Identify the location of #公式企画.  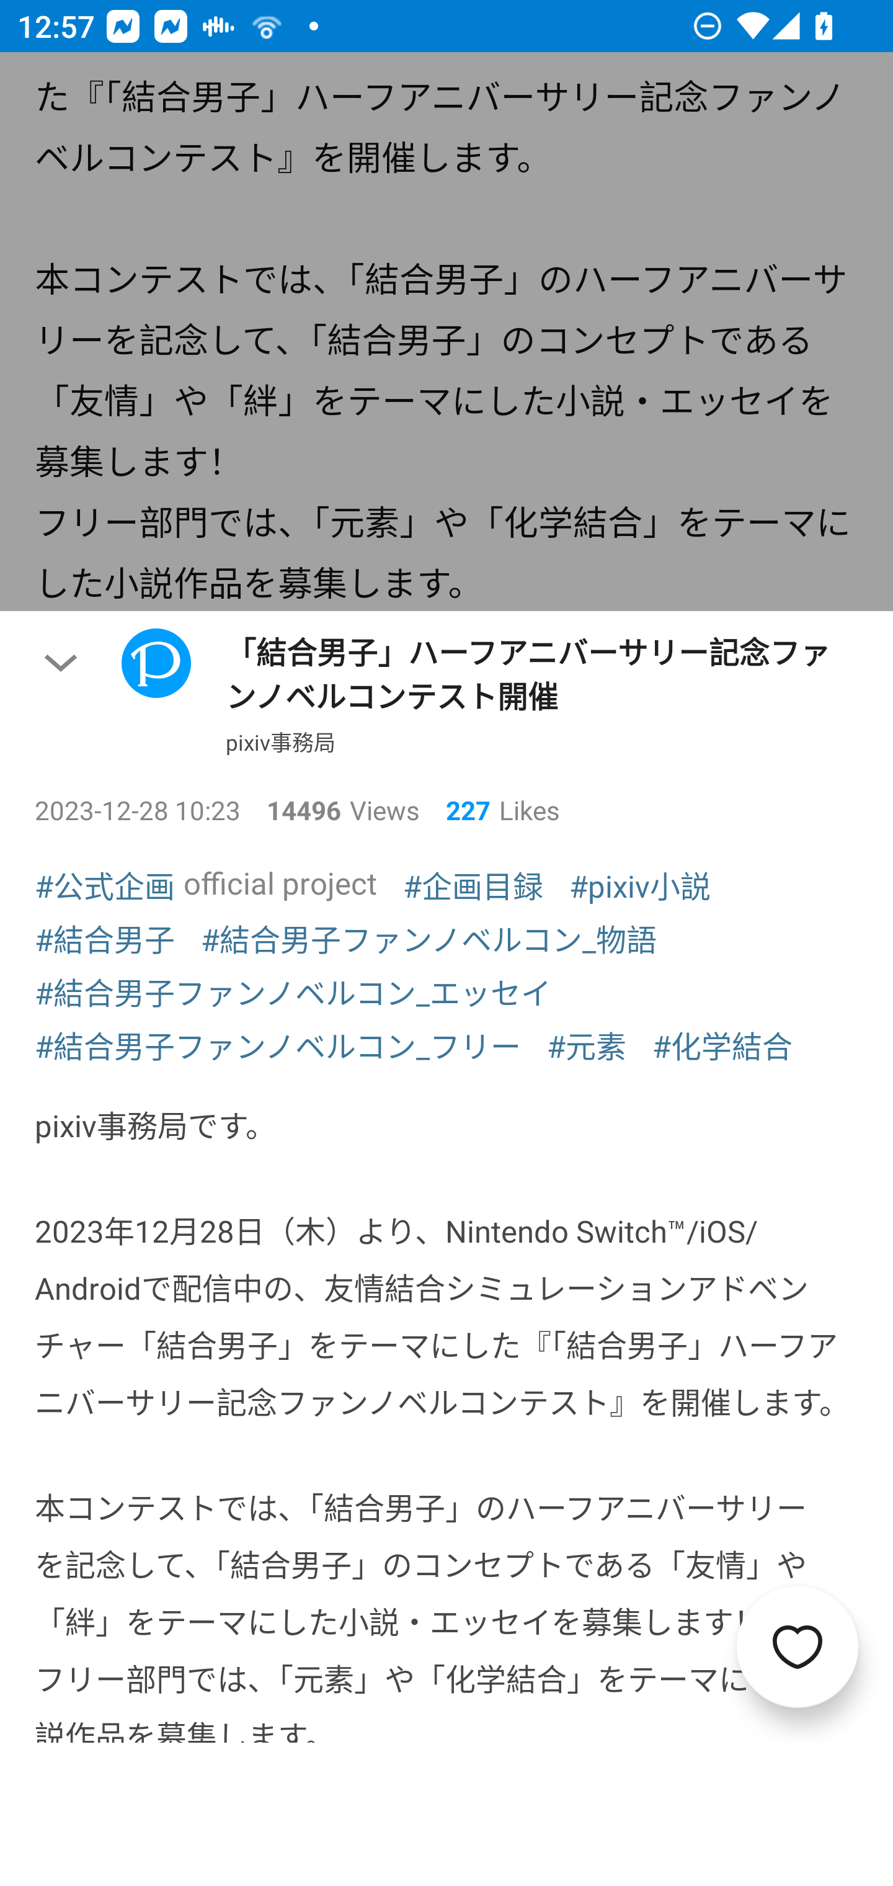
(105, 885).